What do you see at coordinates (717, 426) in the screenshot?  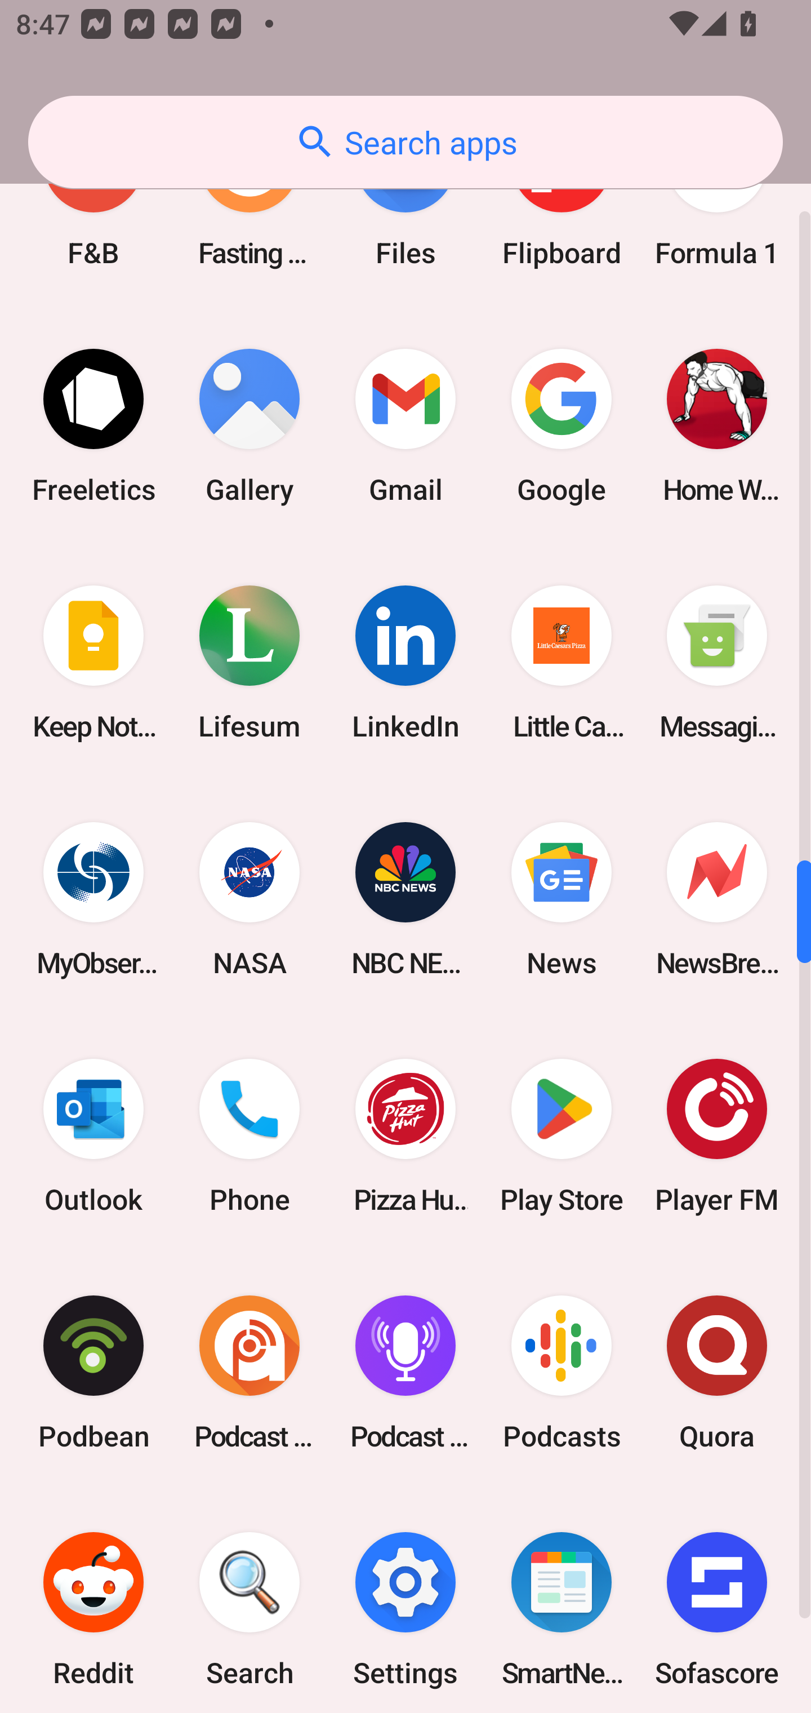 I see `Home Workout` at bounding box center [717, 426].